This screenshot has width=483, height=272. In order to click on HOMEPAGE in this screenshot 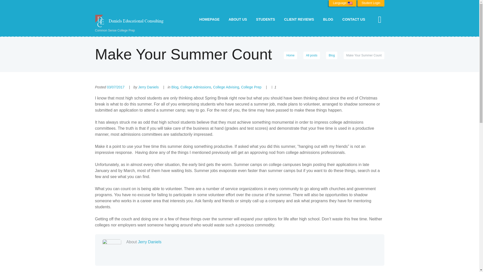, I will do `click(209, 19)`.